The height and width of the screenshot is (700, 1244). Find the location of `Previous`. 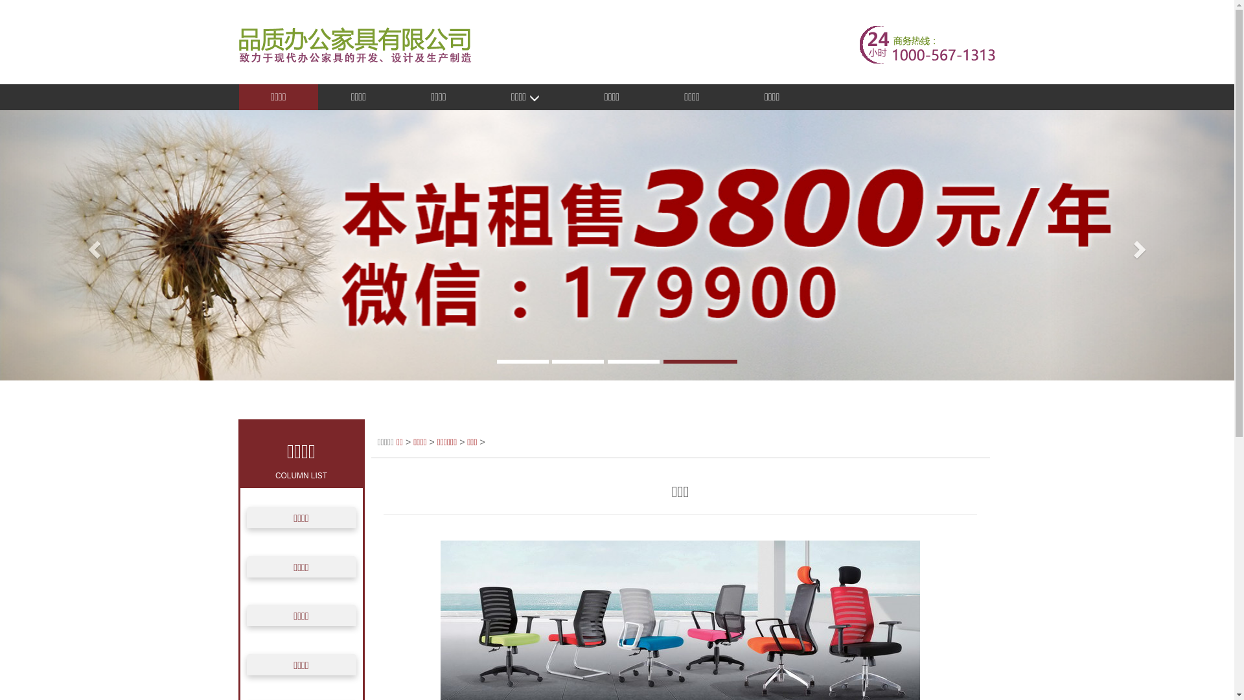

Previous is located at coordinates (93, 245).